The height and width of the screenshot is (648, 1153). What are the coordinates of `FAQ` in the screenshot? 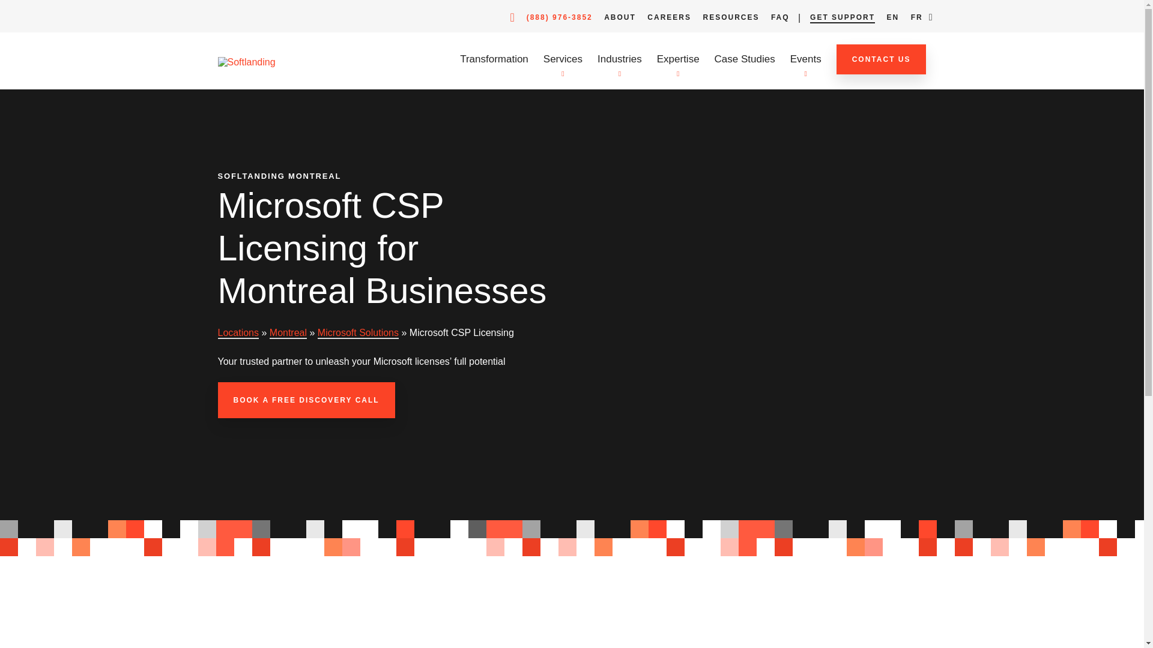 It's located at (781, 18).